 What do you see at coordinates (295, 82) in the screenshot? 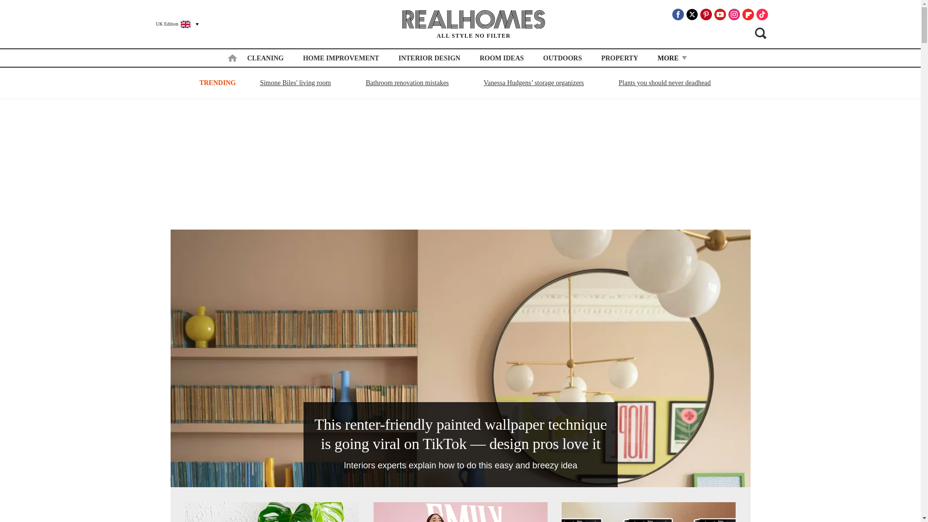
I see `Simone Biles' living room` at bounding box center [295, 82].